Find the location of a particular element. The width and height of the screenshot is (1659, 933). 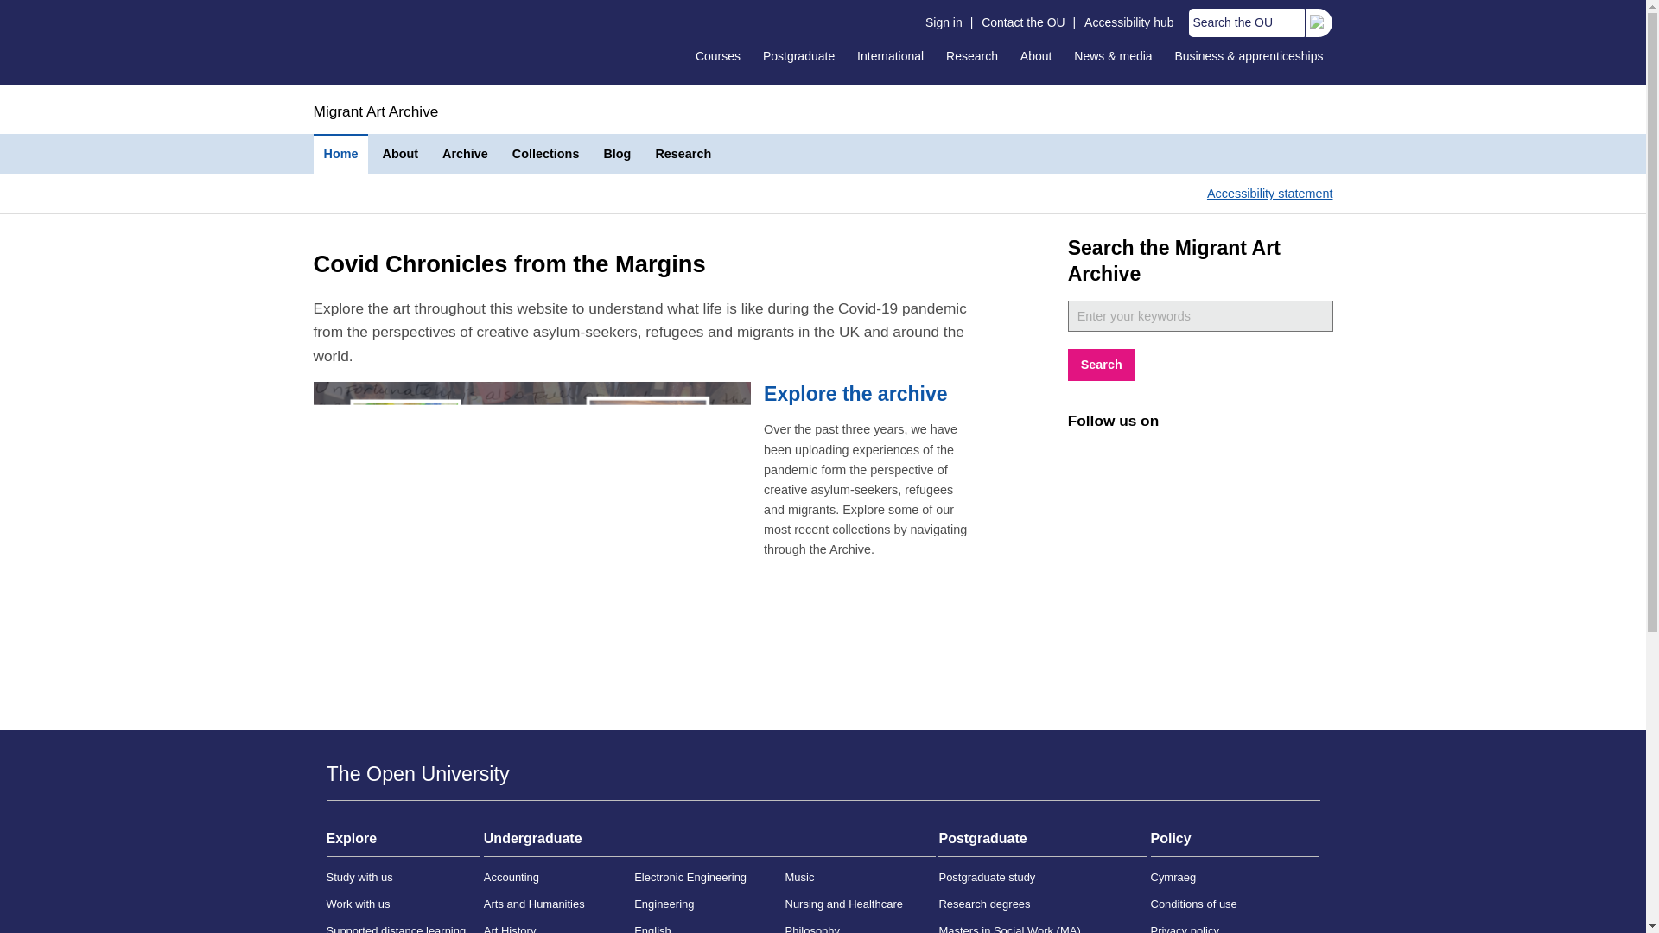

Blog is located at coordinates (616, 154).